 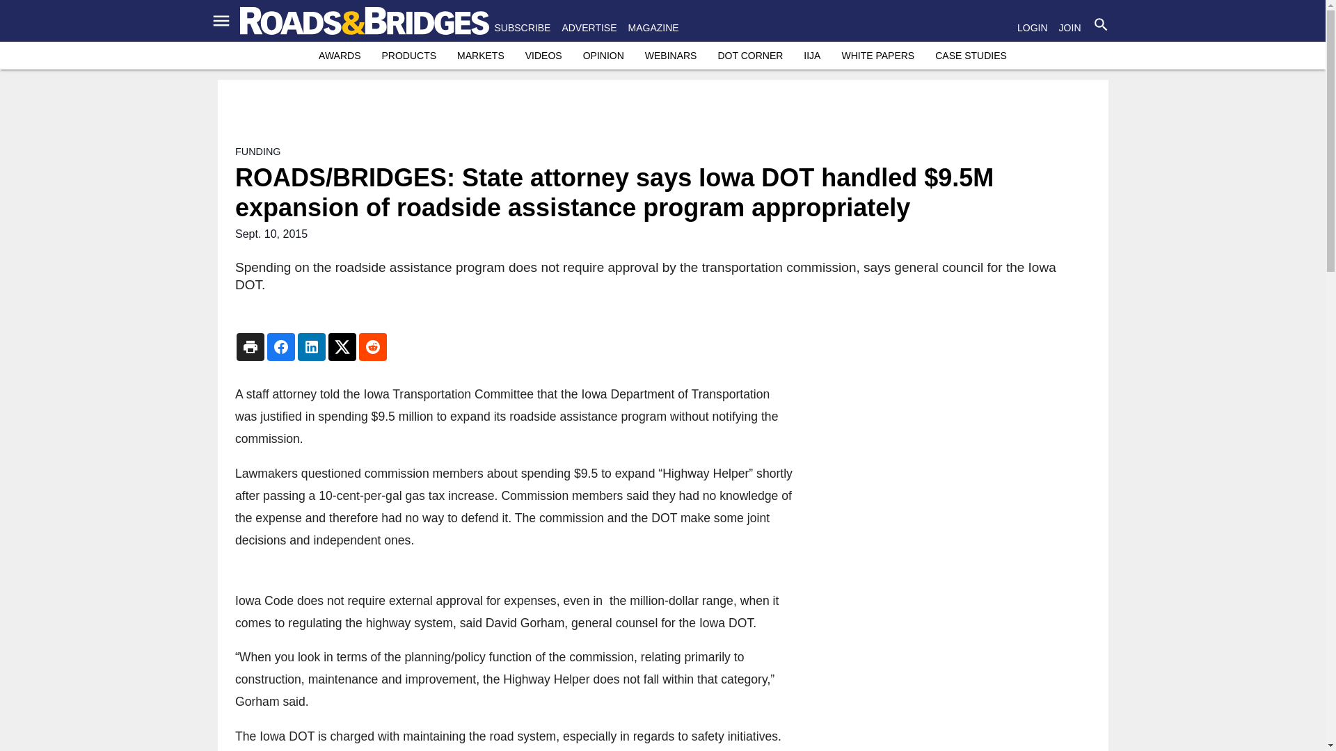 What do you see at coordinates (340, 56) in the screenshot?
I see `AWARDS` at bounding box center [340, 56].